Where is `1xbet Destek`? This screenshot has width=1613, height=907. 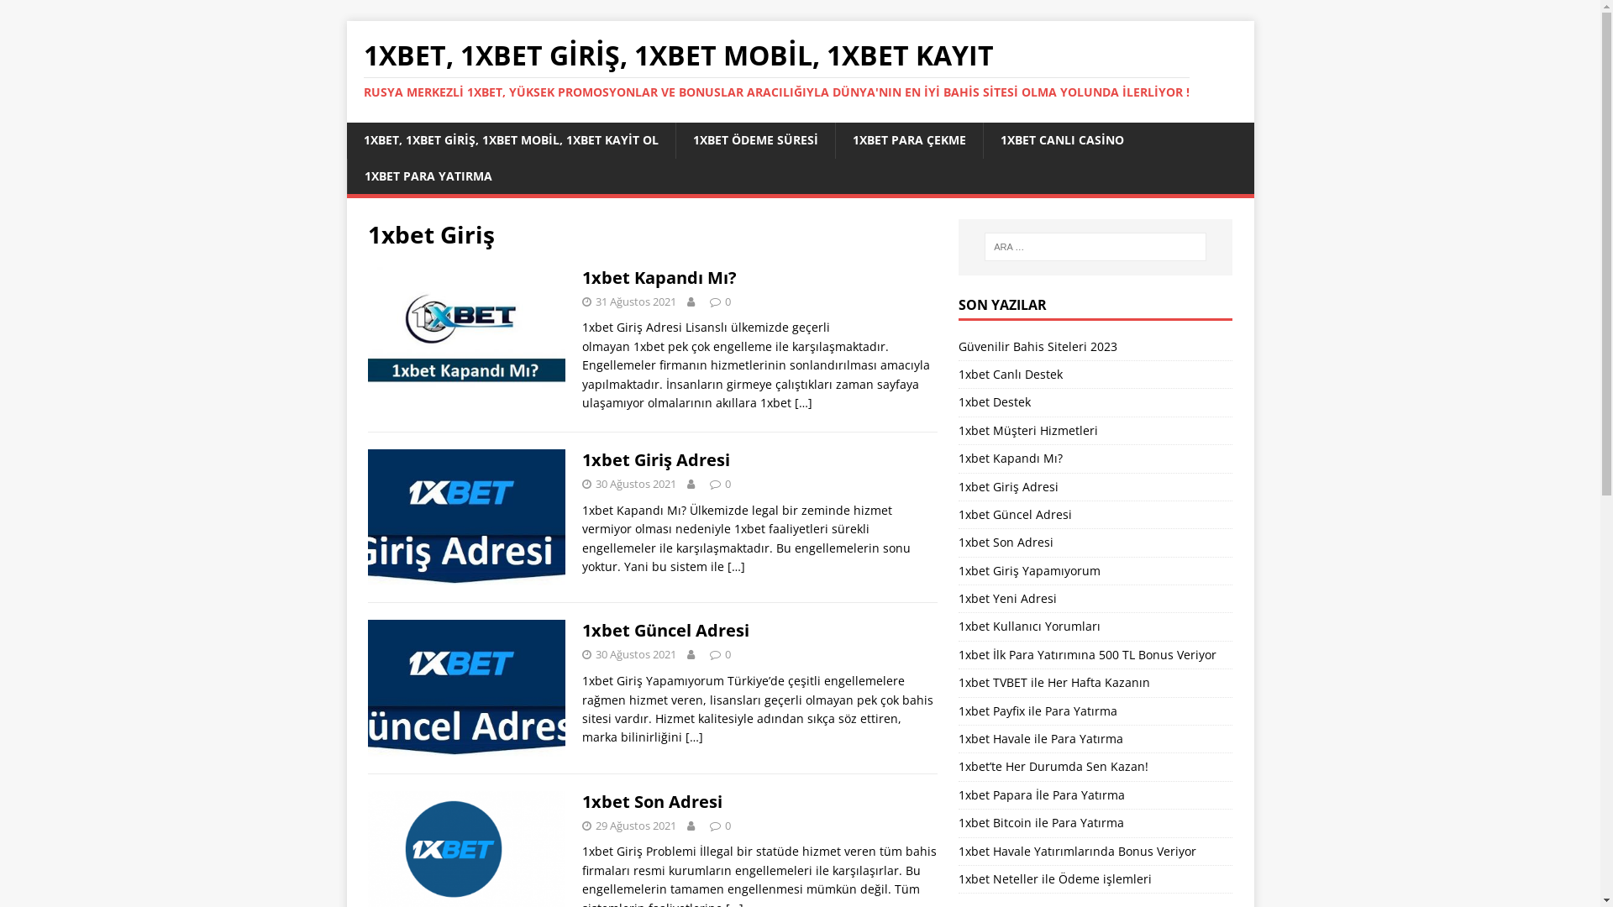 1xbet Destek is located at coordinates (995, 401).